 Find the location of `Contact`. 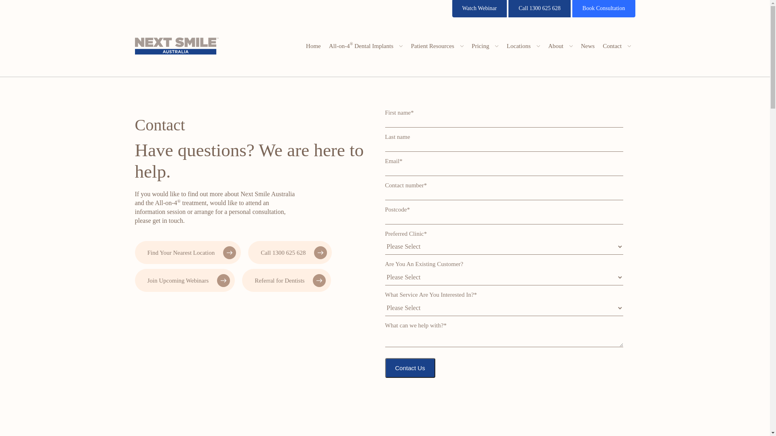

Contact is located at coordinates (617, 46).